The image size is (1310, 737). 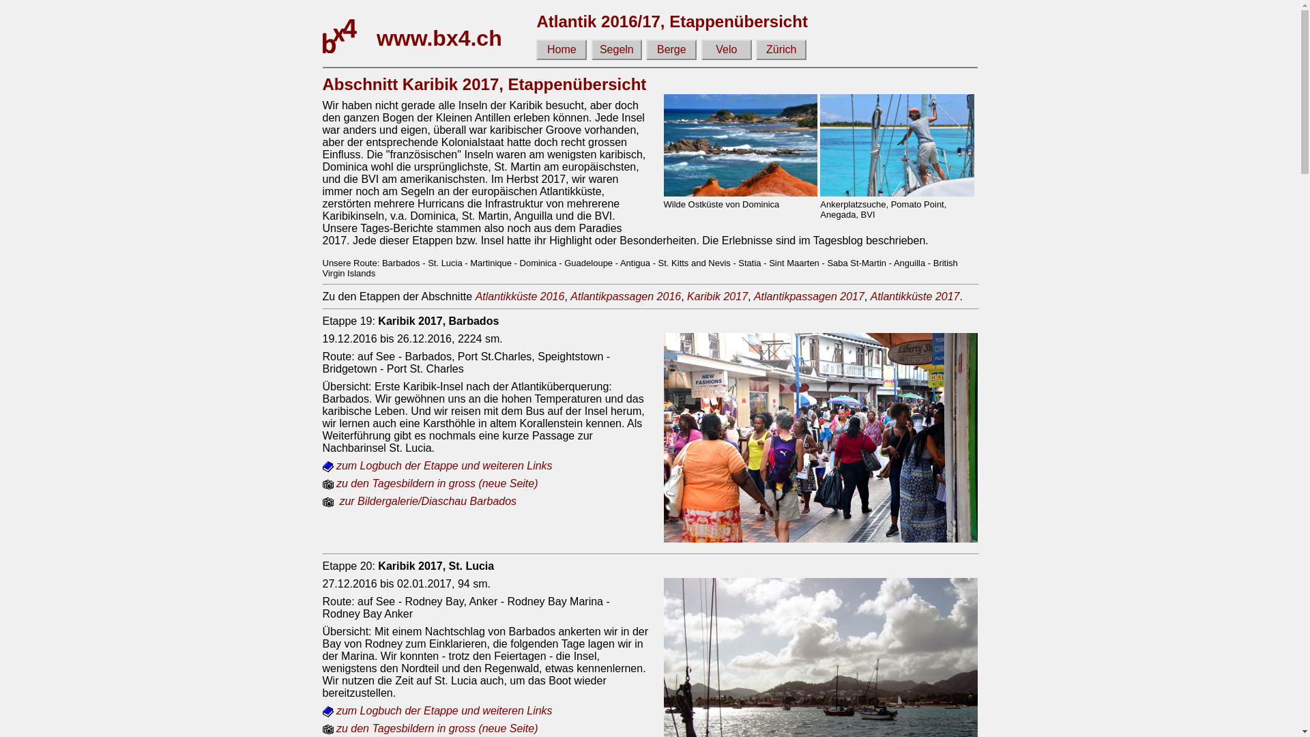 What do you see at coordinates (727, 49) in the screenshot?
I see `Velo` at bounding box center [727, 49].